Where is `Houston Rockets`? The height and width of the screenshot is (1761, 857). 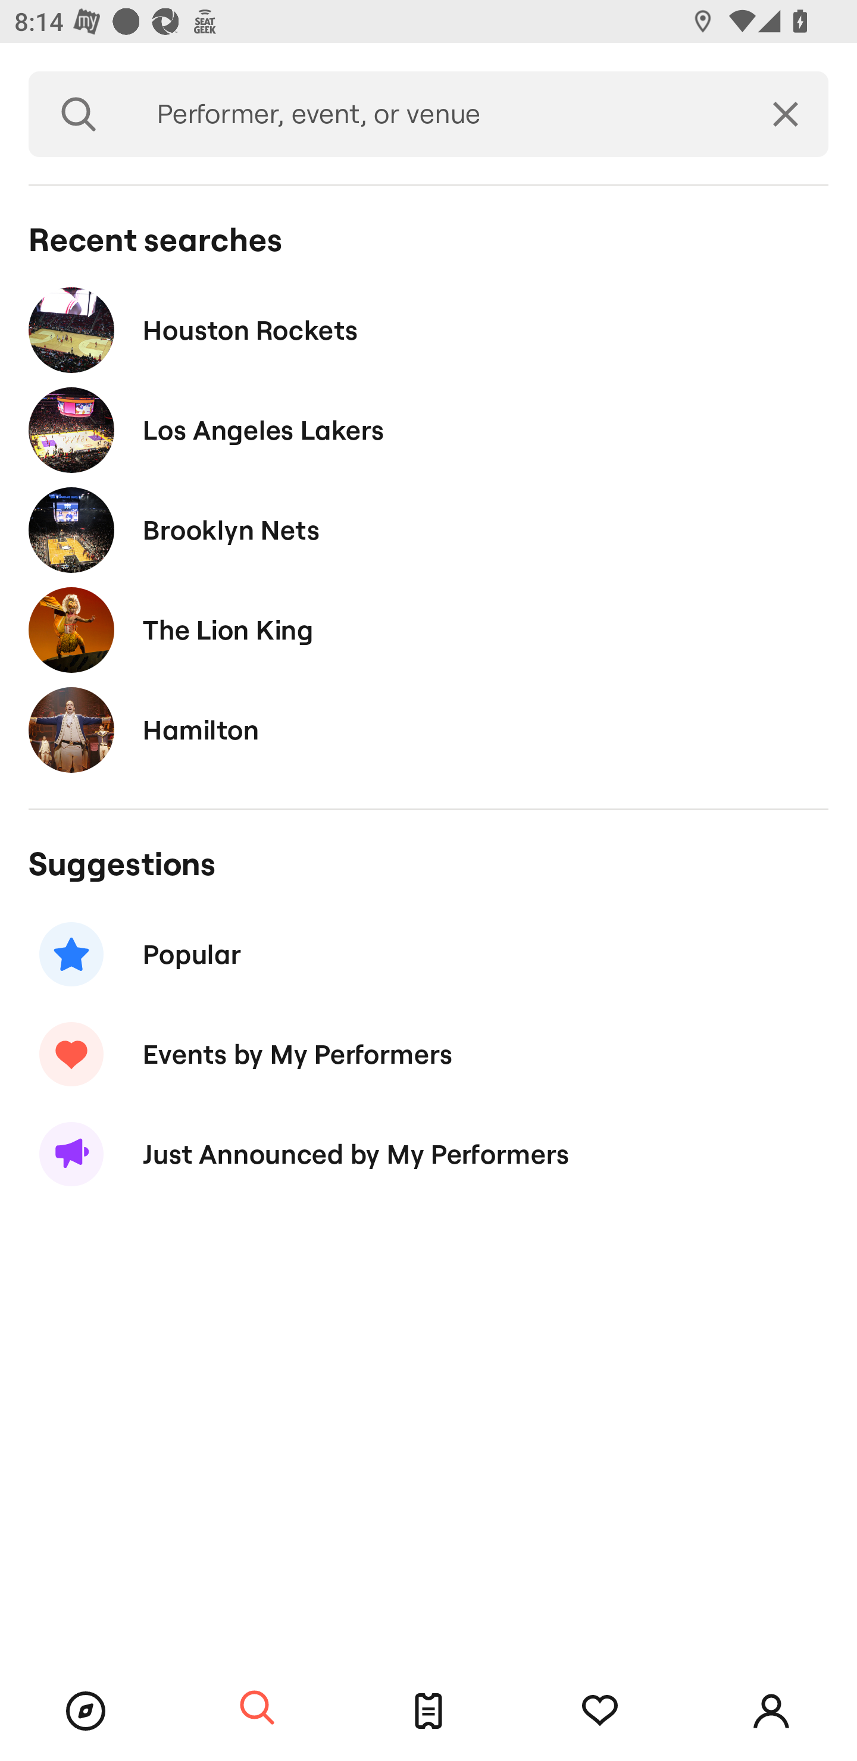 Houston Rockets is located at coordinates (428, 330).